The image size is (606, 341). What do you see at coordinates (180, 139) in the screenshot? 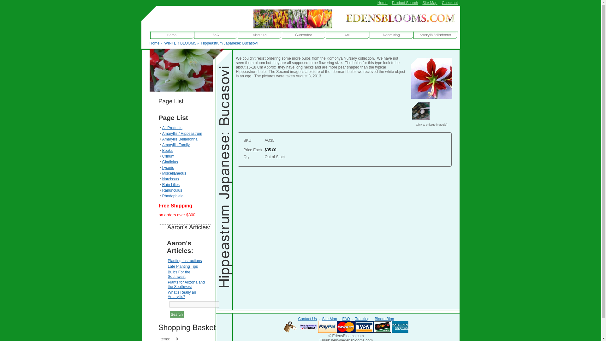
I see `Amaryllis Belladonna` at bounding box center [180, 139].